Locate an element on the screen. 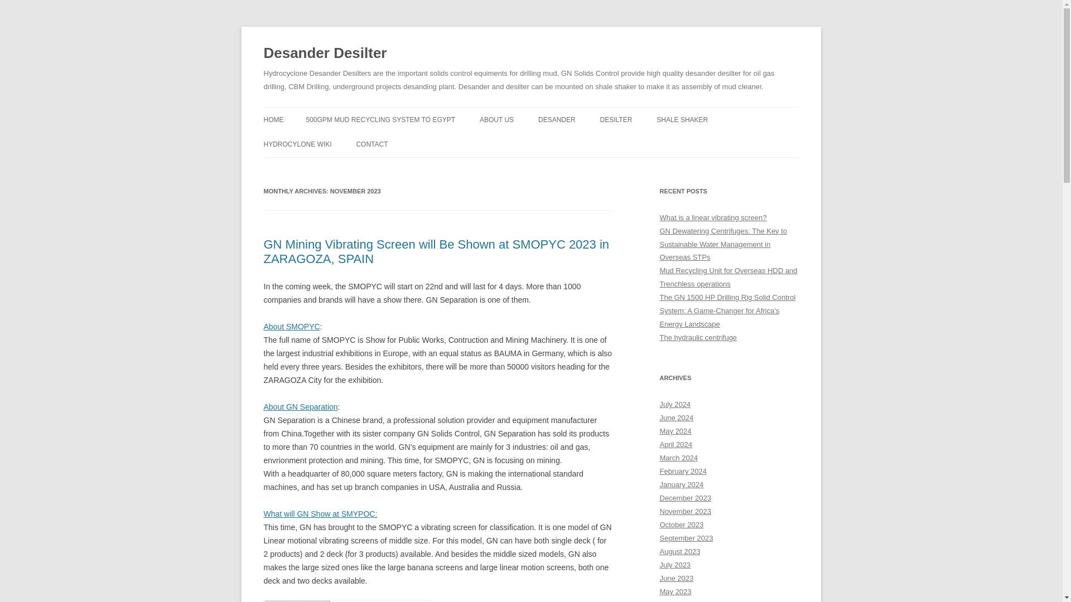 The height and width of the screenshot is (602, 1071). February 2024 is located at coordinates (683, 472).